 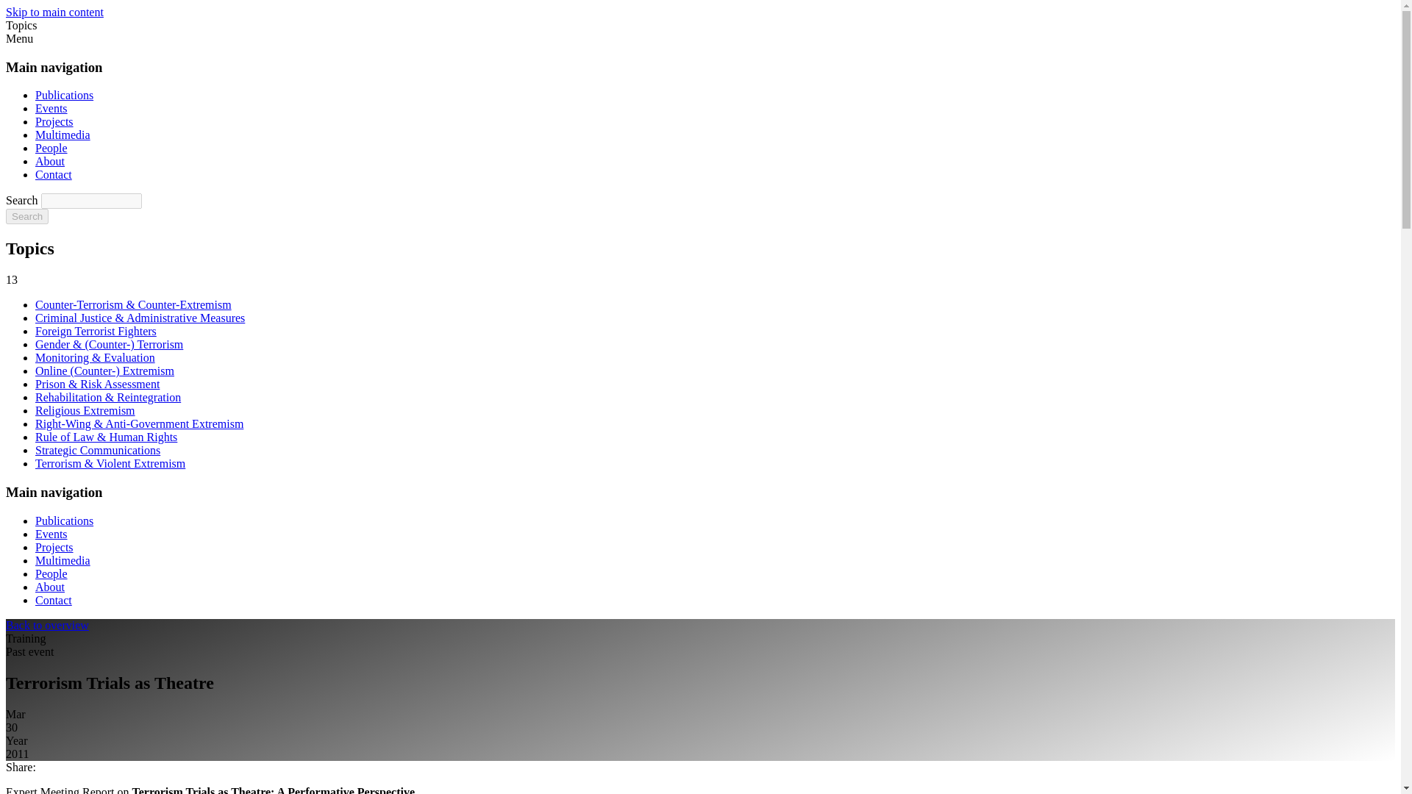 What do you see at coordinates (54, 121) in the screenshot?
I see `Projects` at bounding box center [54, 121].